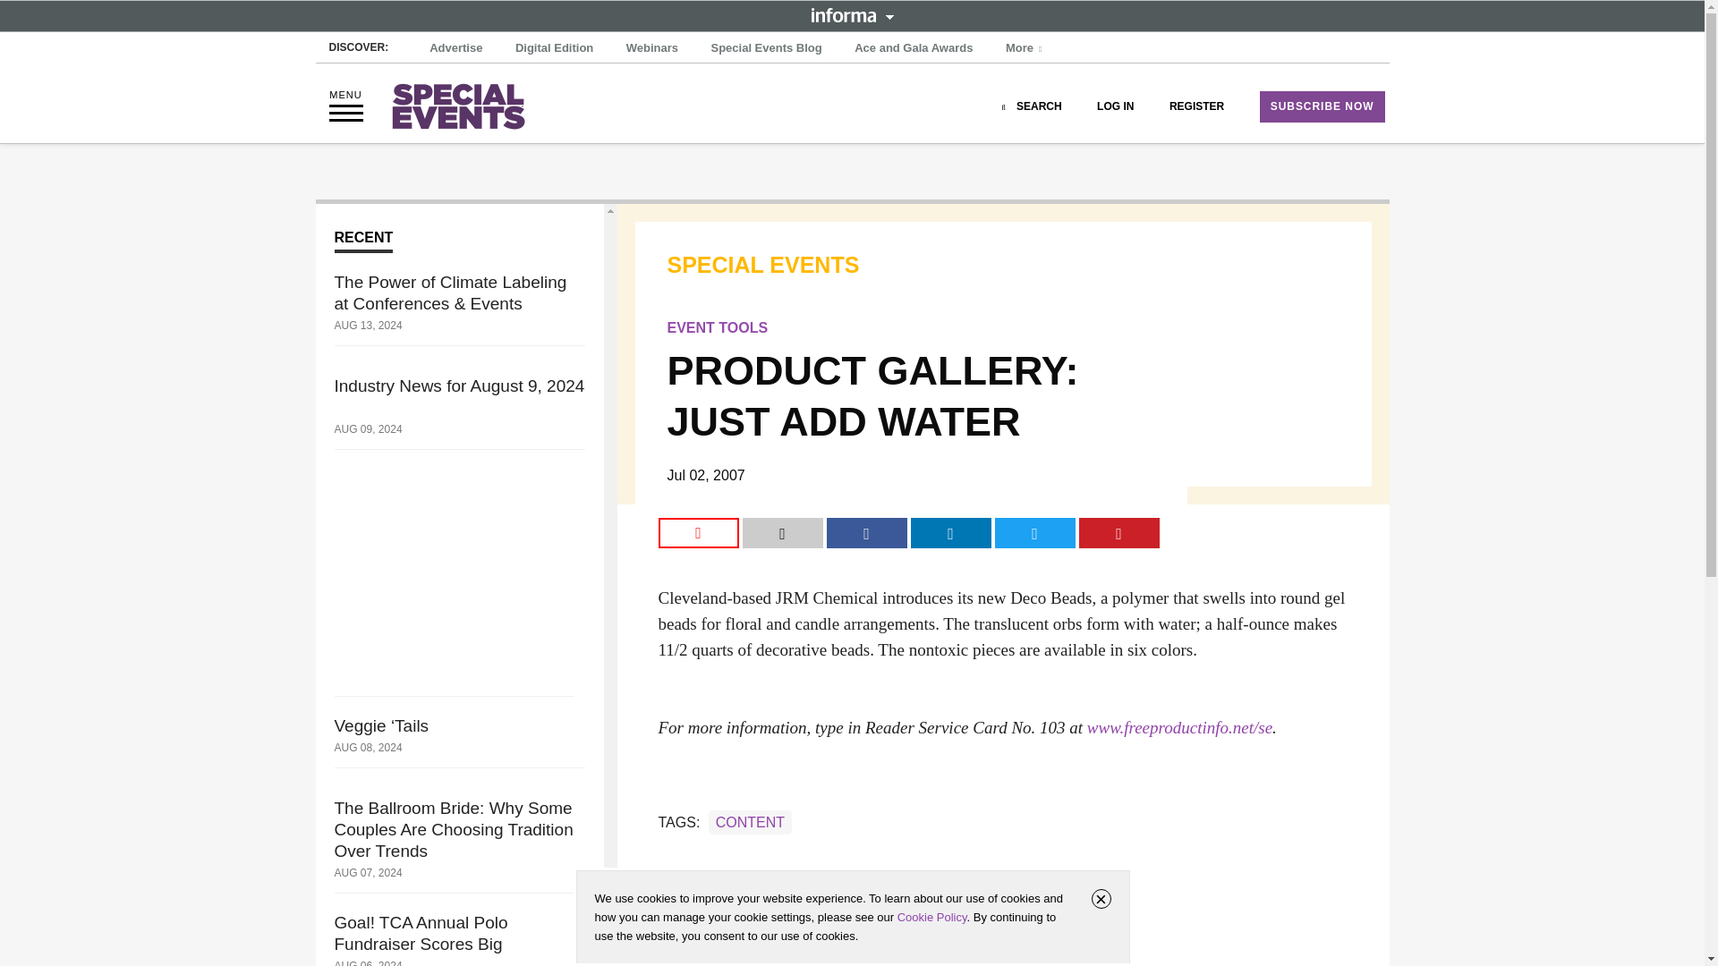  I want to click on Special Events Blog, so click(765, 48).